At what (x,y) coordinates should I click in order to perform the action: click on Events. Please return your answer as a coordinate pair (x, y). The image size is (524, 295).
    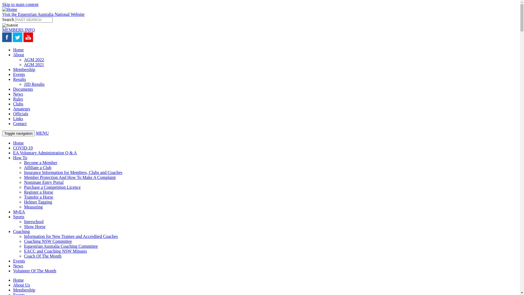
    Looking at the image, I should click on (19, 261).